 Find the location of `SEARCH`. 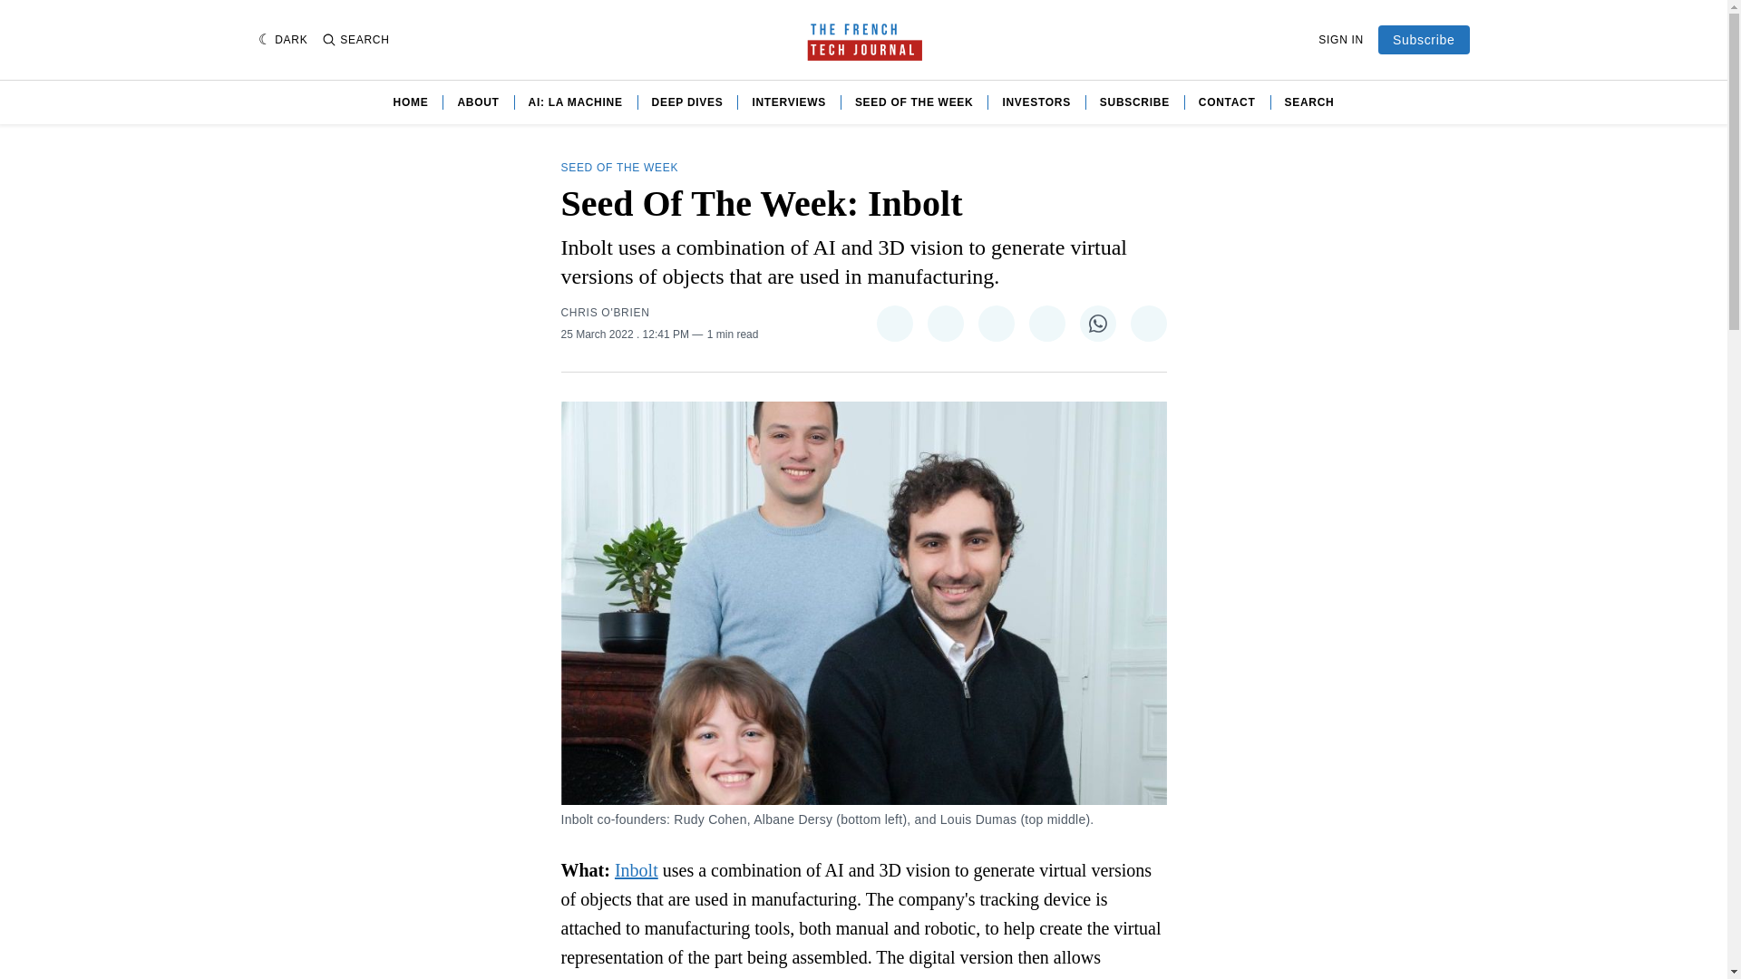

SEARCH is located at coordinates (355, 39).